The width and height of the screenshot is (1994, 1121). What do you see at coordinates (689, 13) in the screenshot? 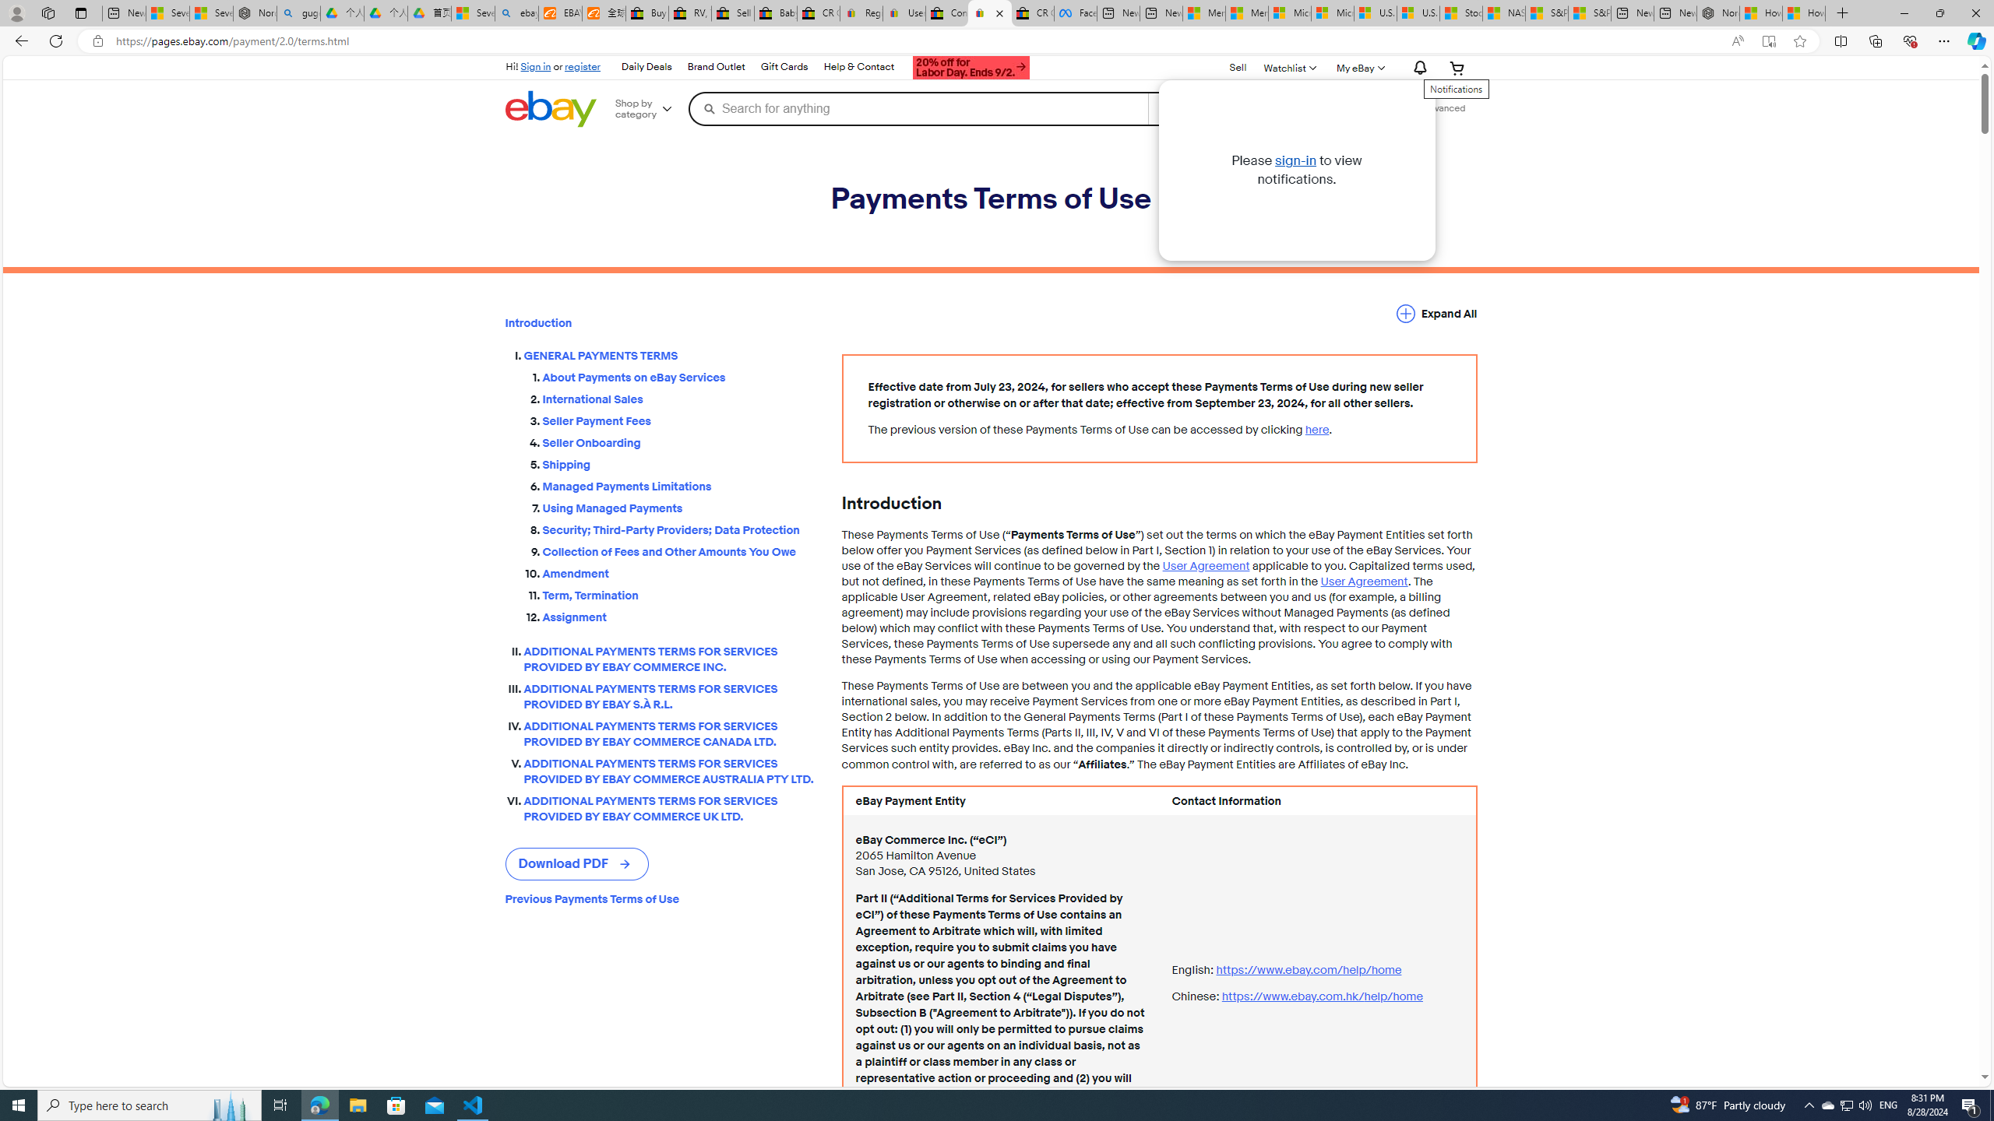
I see `RV, Trailer & Camper Steps & Ladders for sale | eBay` at bounding box center [689, 13].